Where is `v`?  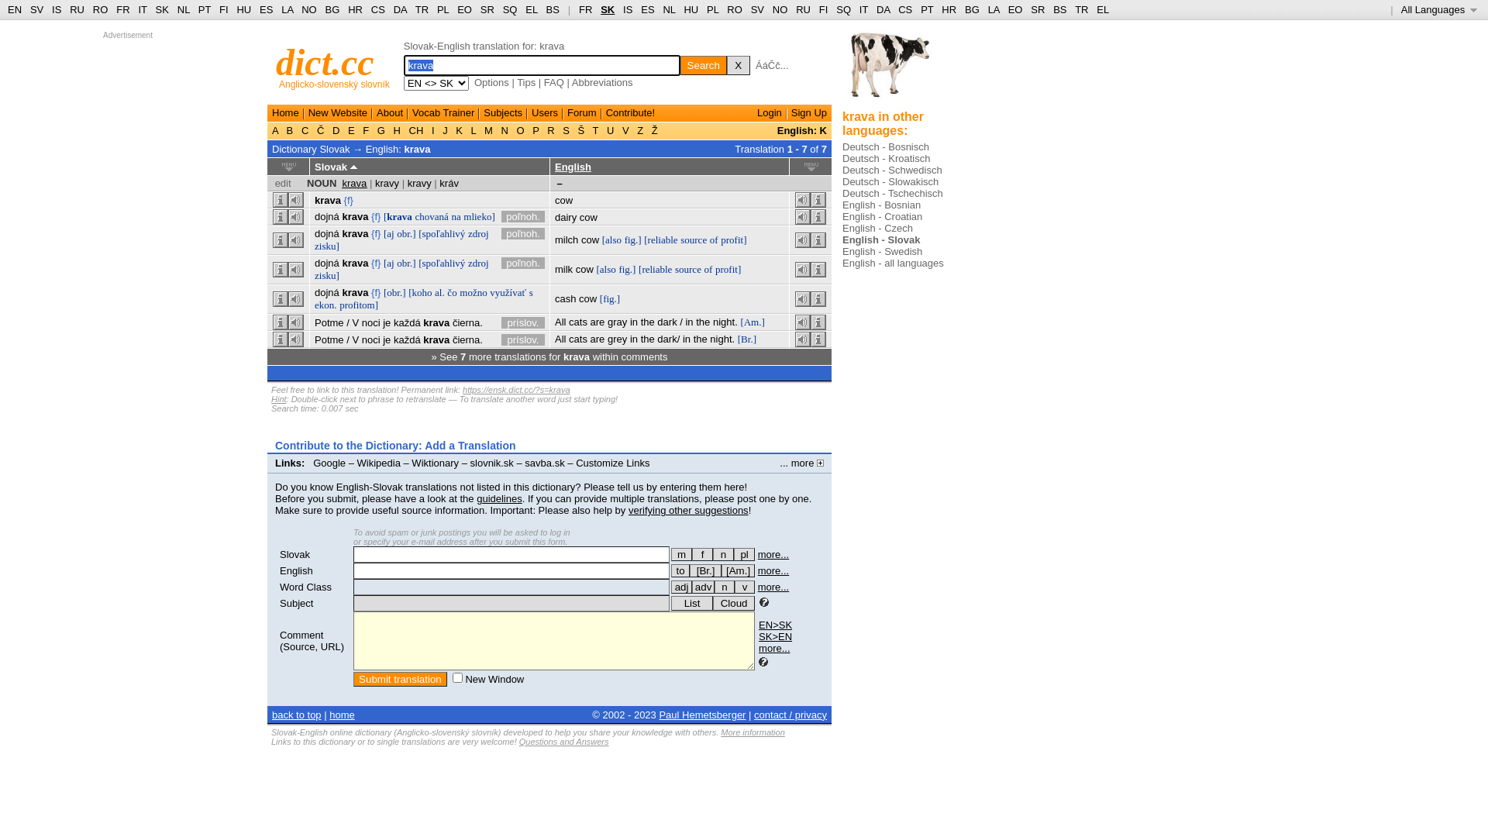 v is located at coordinates (745, 587).